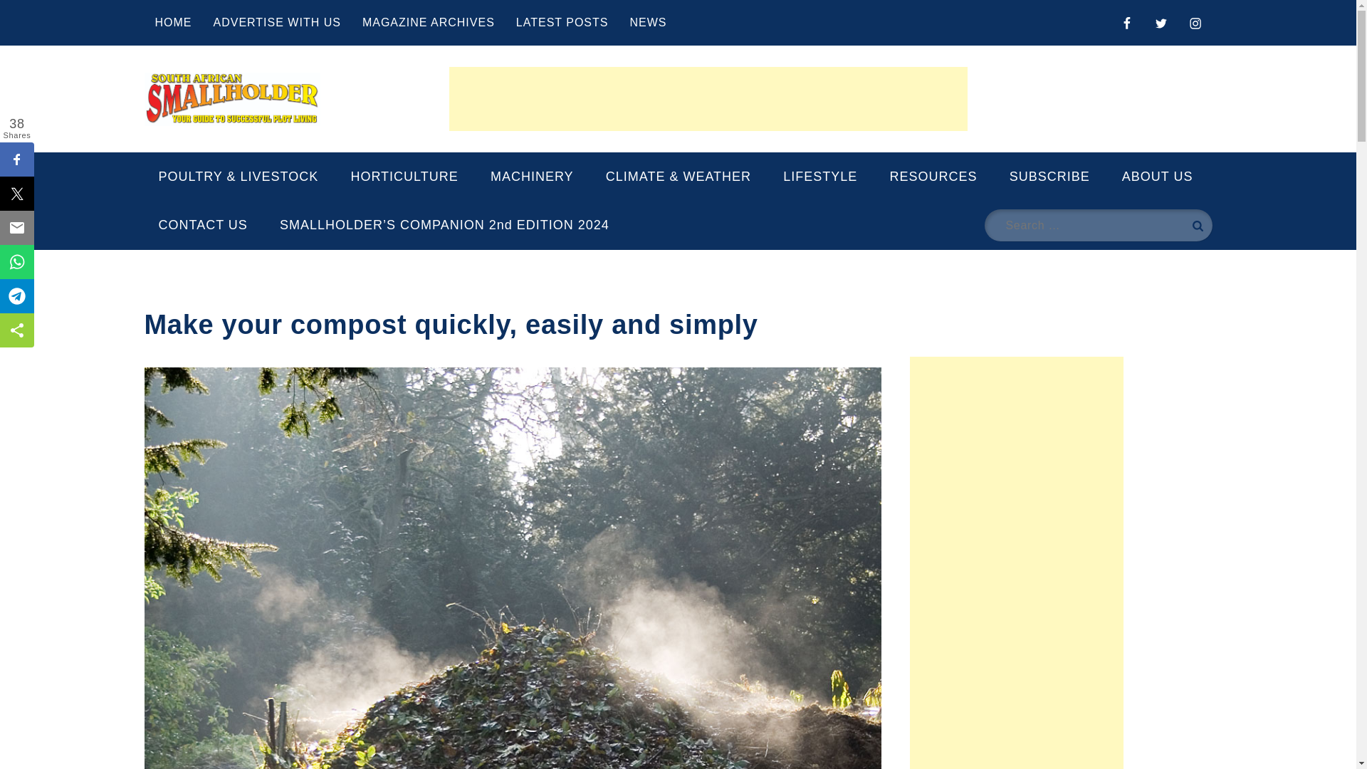  I want to click on MAGAZINE ARCHIVES, so click(429, 21).